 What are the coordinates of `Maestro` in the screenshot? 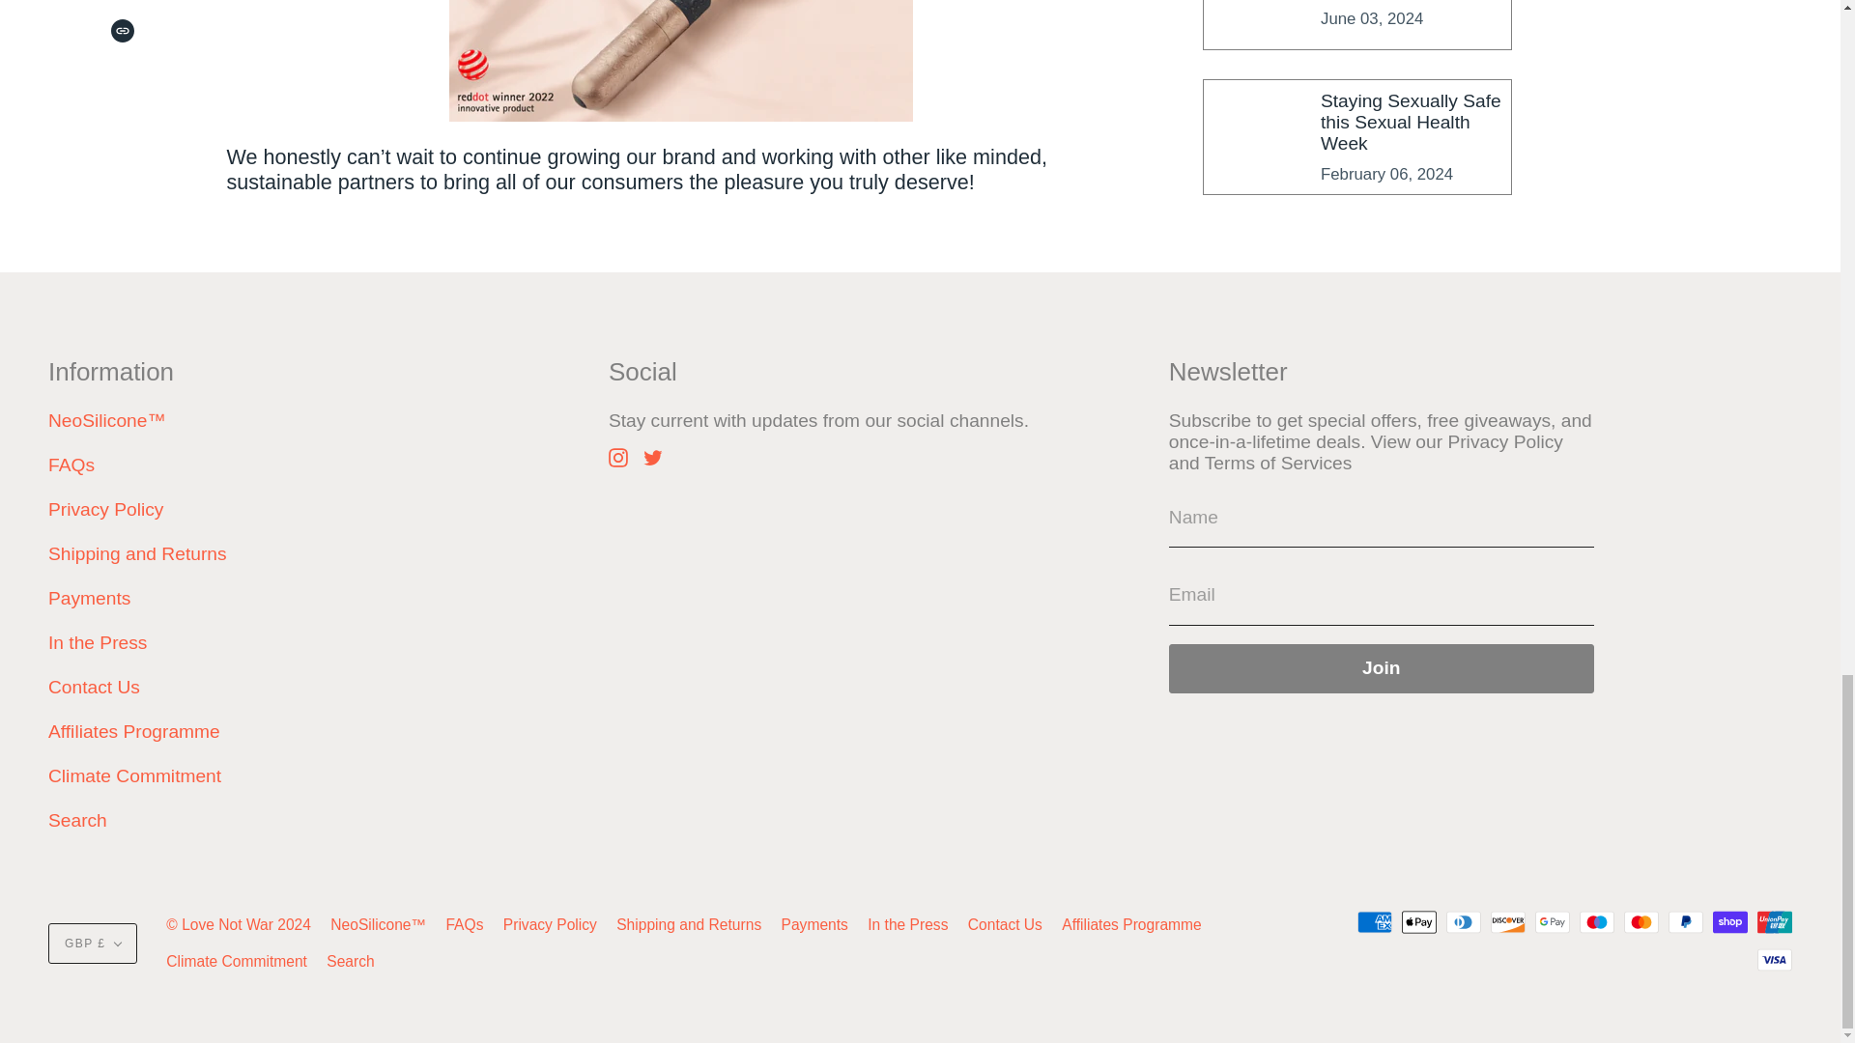 It's located at (1596, 921).